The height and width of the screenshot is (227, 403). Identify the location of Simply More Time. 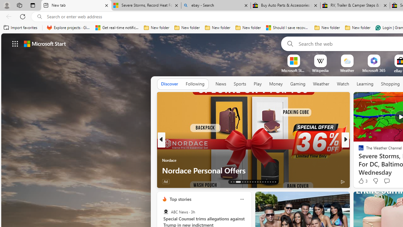
(358, 160).